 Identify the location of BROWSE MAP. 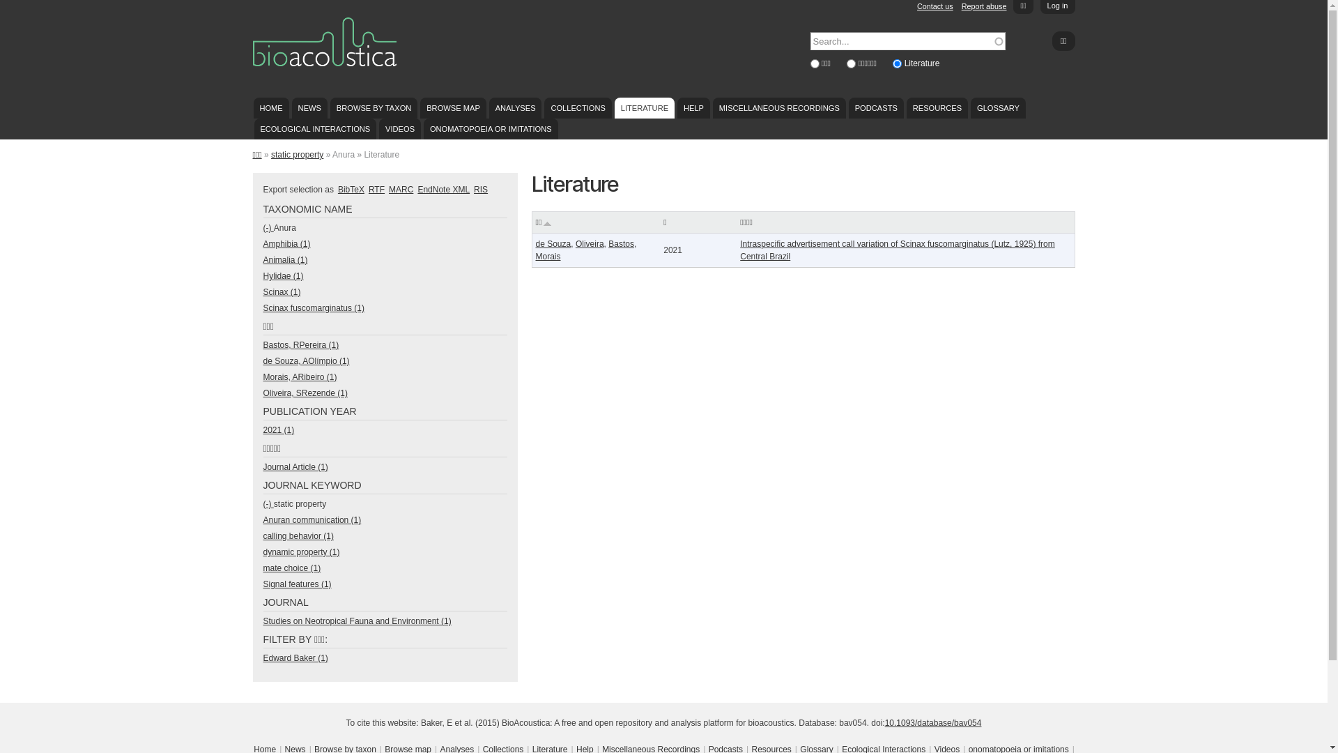
(453, 108).